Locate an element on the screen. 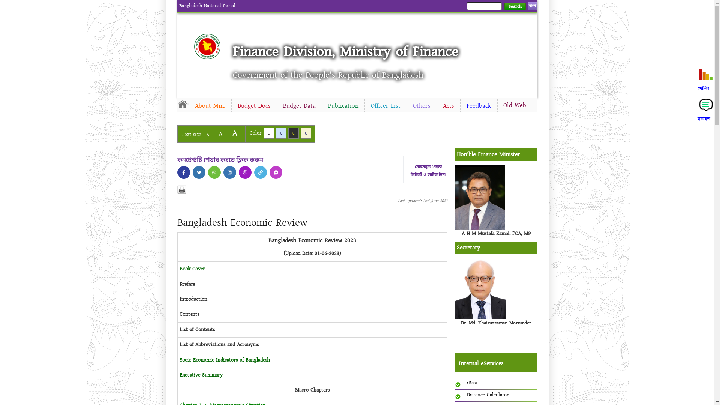 This screenshot has height=405, width=720. A is located at coordinates (208, 135).